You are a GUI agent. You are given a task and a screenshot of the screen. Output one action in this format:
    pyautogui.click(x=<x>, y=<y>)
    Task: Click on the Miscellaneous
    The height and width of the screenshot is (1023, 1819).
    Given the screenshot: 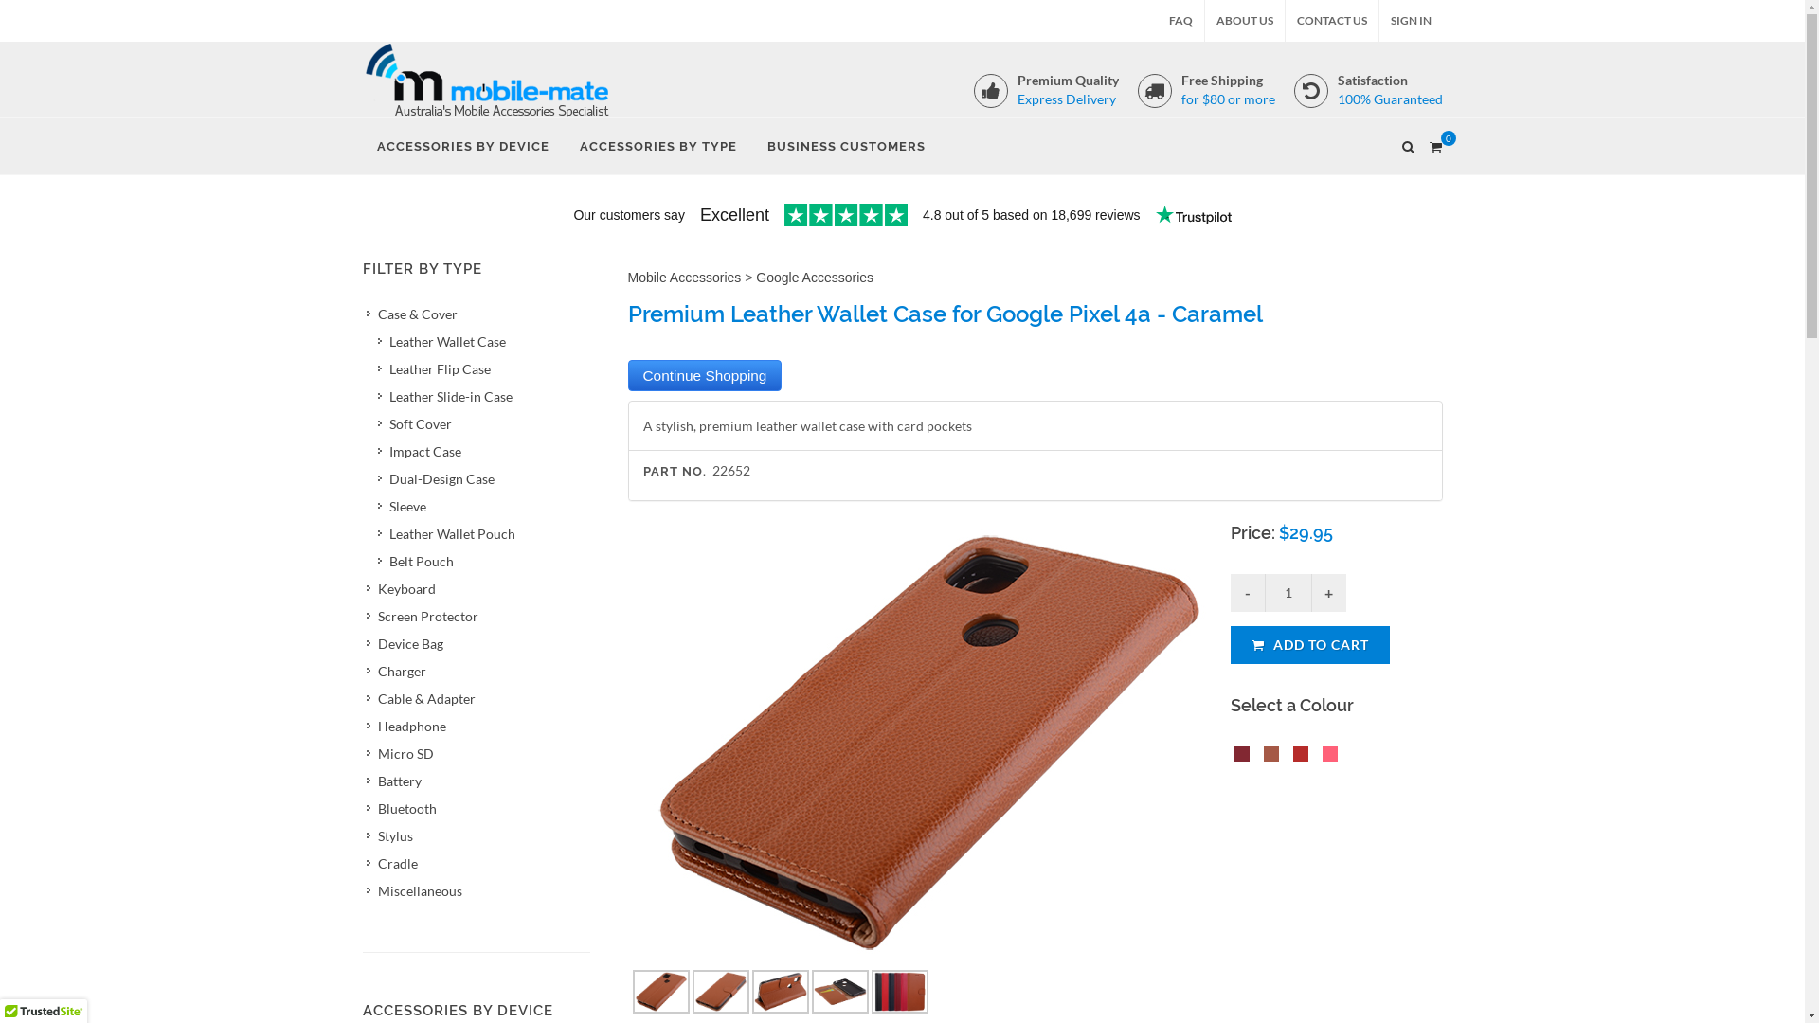 What is the action you would take?
    pyautogui.click(x=476, y=890)
    